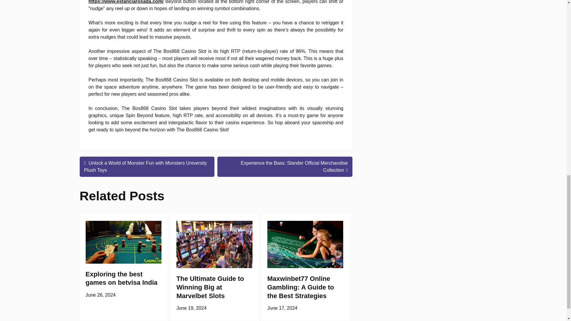 The height and width of the screenshot is (321, 571). Describe the element at coordinates (121, 278) in the screenshot. I see `Exploring the best games on betvisa India` at that location.